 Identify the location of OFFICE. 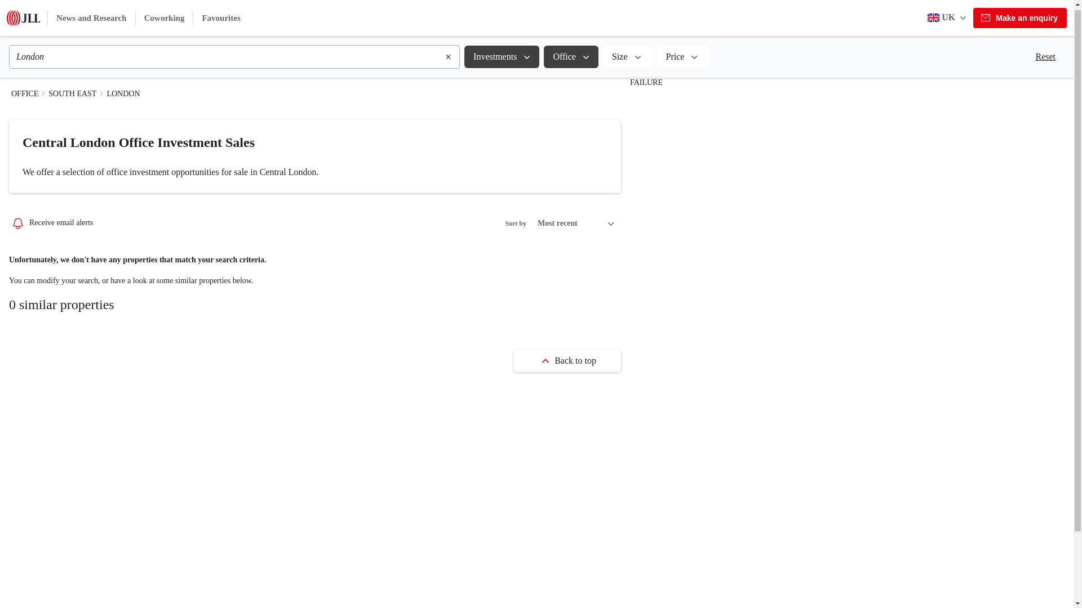
(24, 93).